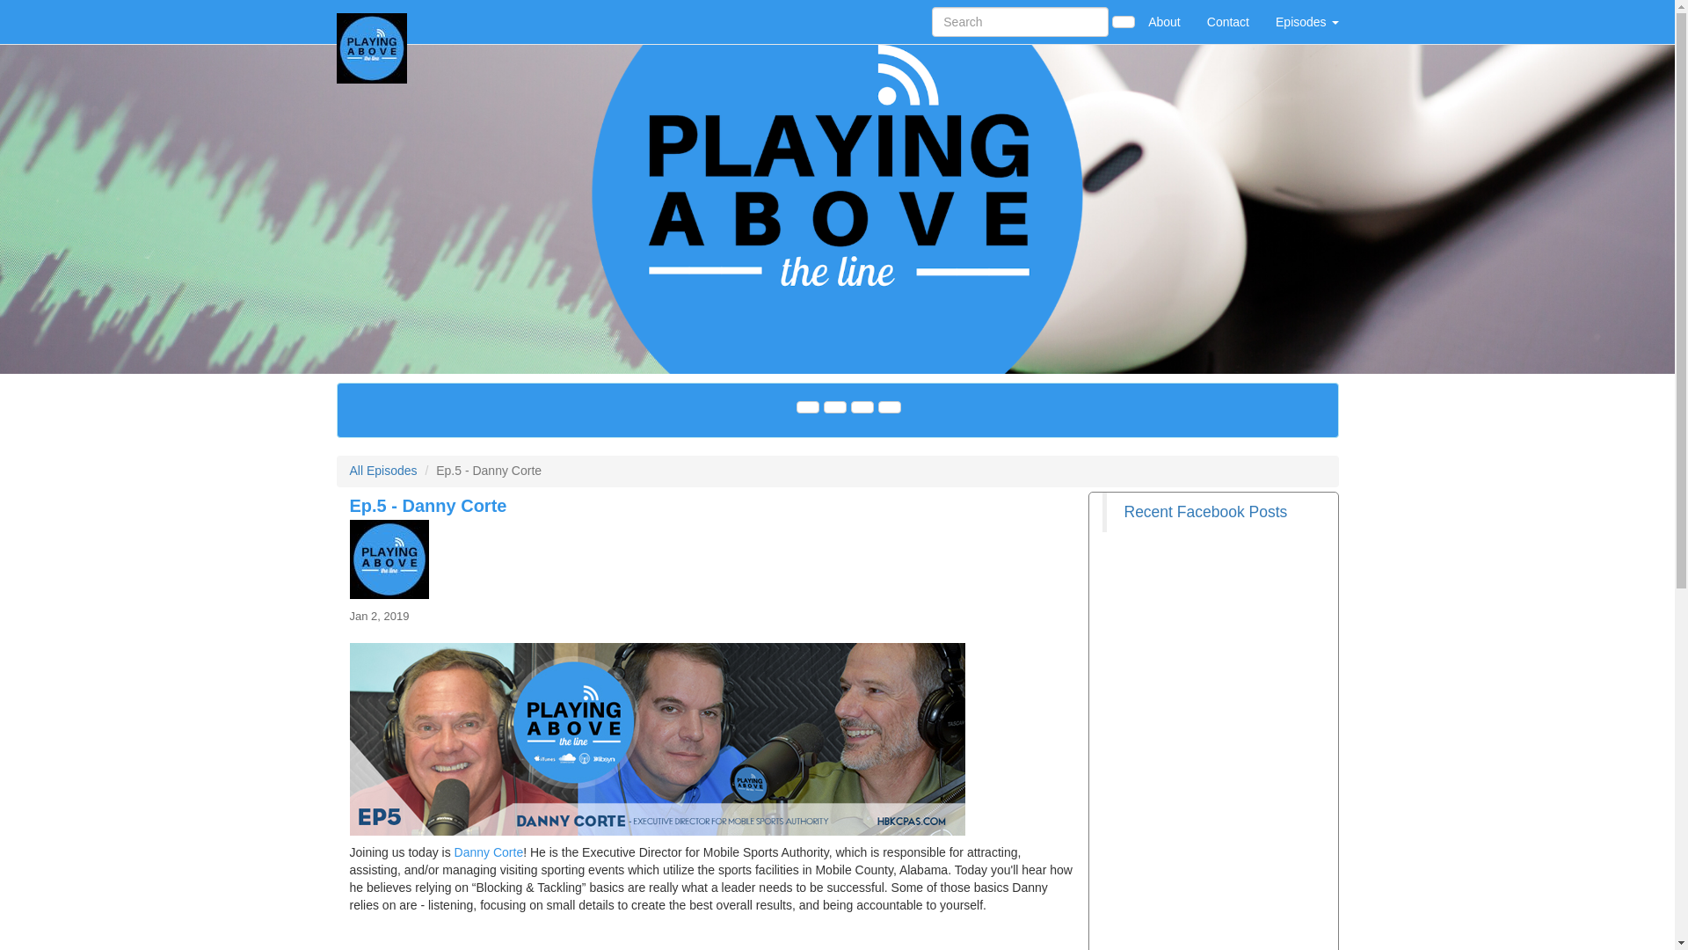  What do you see at coordinates (712, 559) in the screenshot?
I see `Ep.5 - Danny Corte` at bounding box center [712, 559].